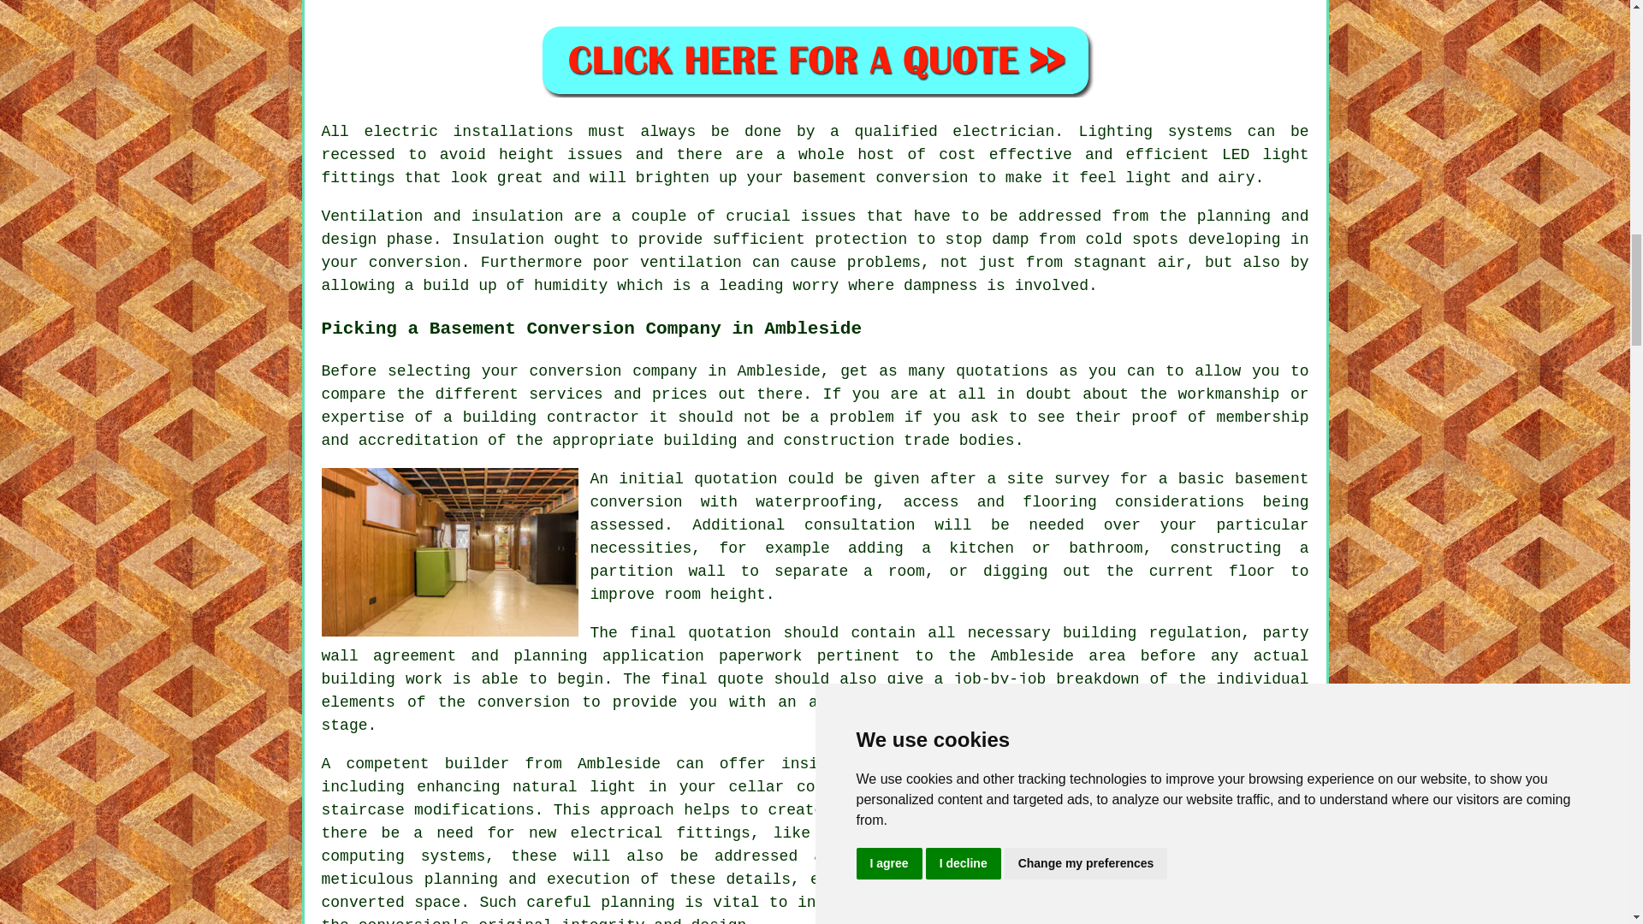 The image size is (1643, 924). Describe the element at coordinates (815, 59) in the screenshot. I see `Cellar Conversion Specialist Quotes in Ambleside Cumbria` at that location.